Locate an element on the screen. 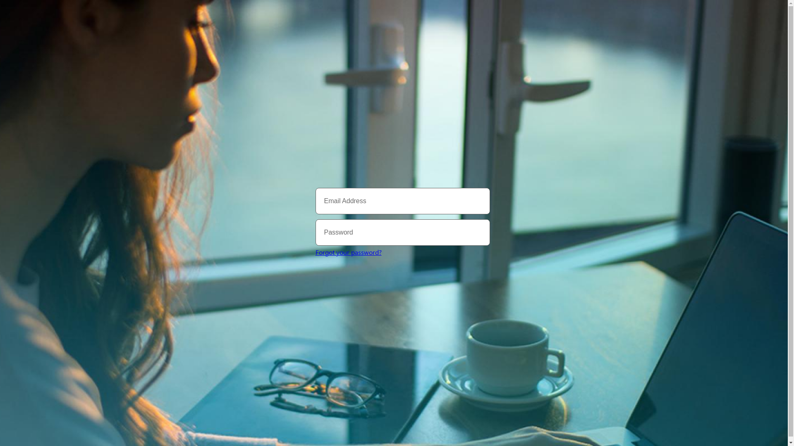  Sign in is located at coordinates (365, 278).